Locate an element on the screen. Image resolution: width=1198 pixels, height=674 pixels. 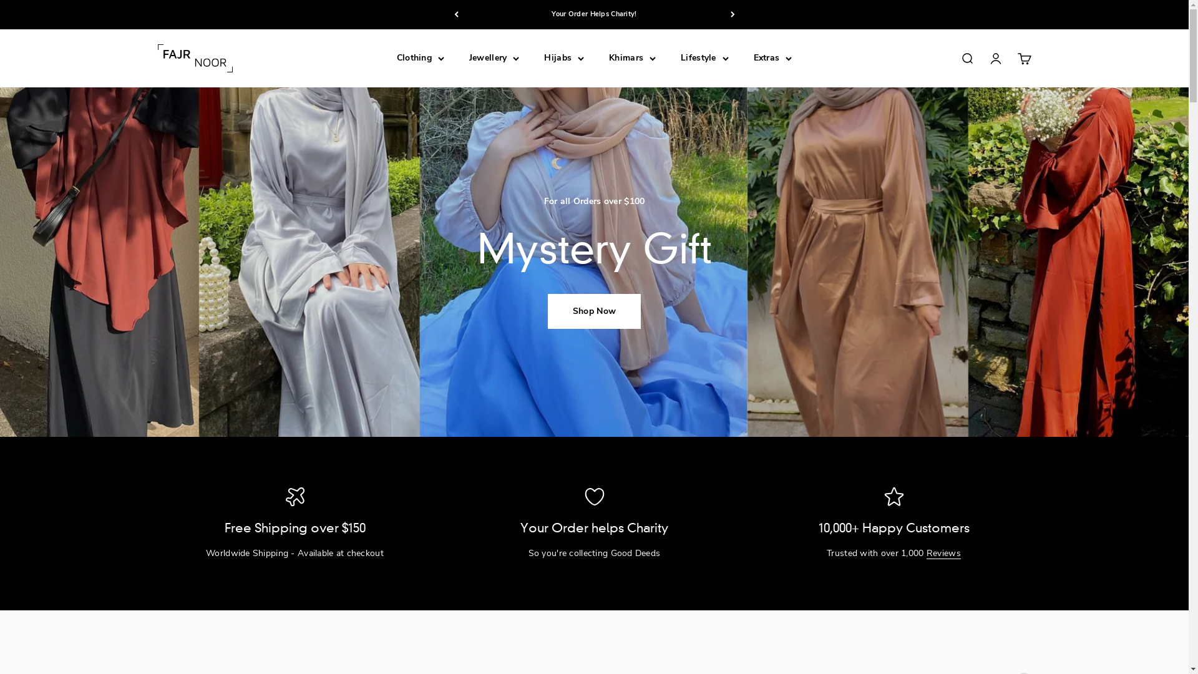
Open cart
0 is located at coordinates (1024, 58).